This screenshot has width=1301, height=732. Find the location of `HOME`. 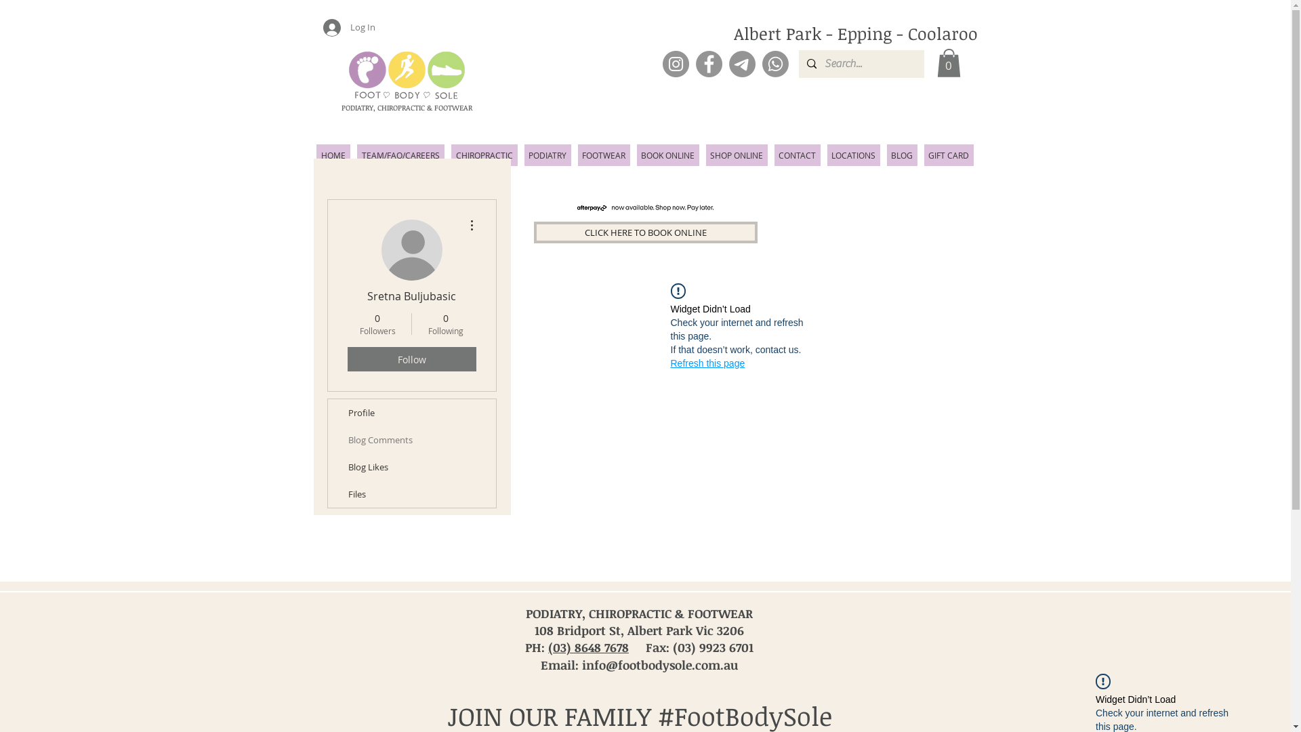

HOME is located at coordinates (333, 155).